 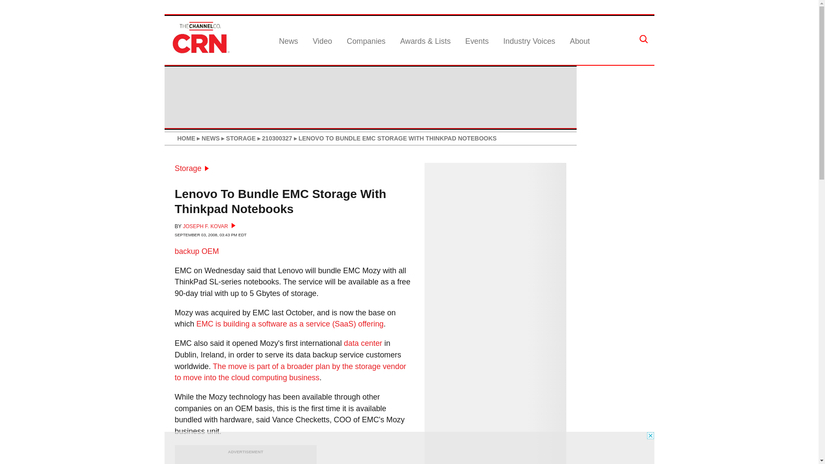 I want to click on data center, so click(x=363, y=343).